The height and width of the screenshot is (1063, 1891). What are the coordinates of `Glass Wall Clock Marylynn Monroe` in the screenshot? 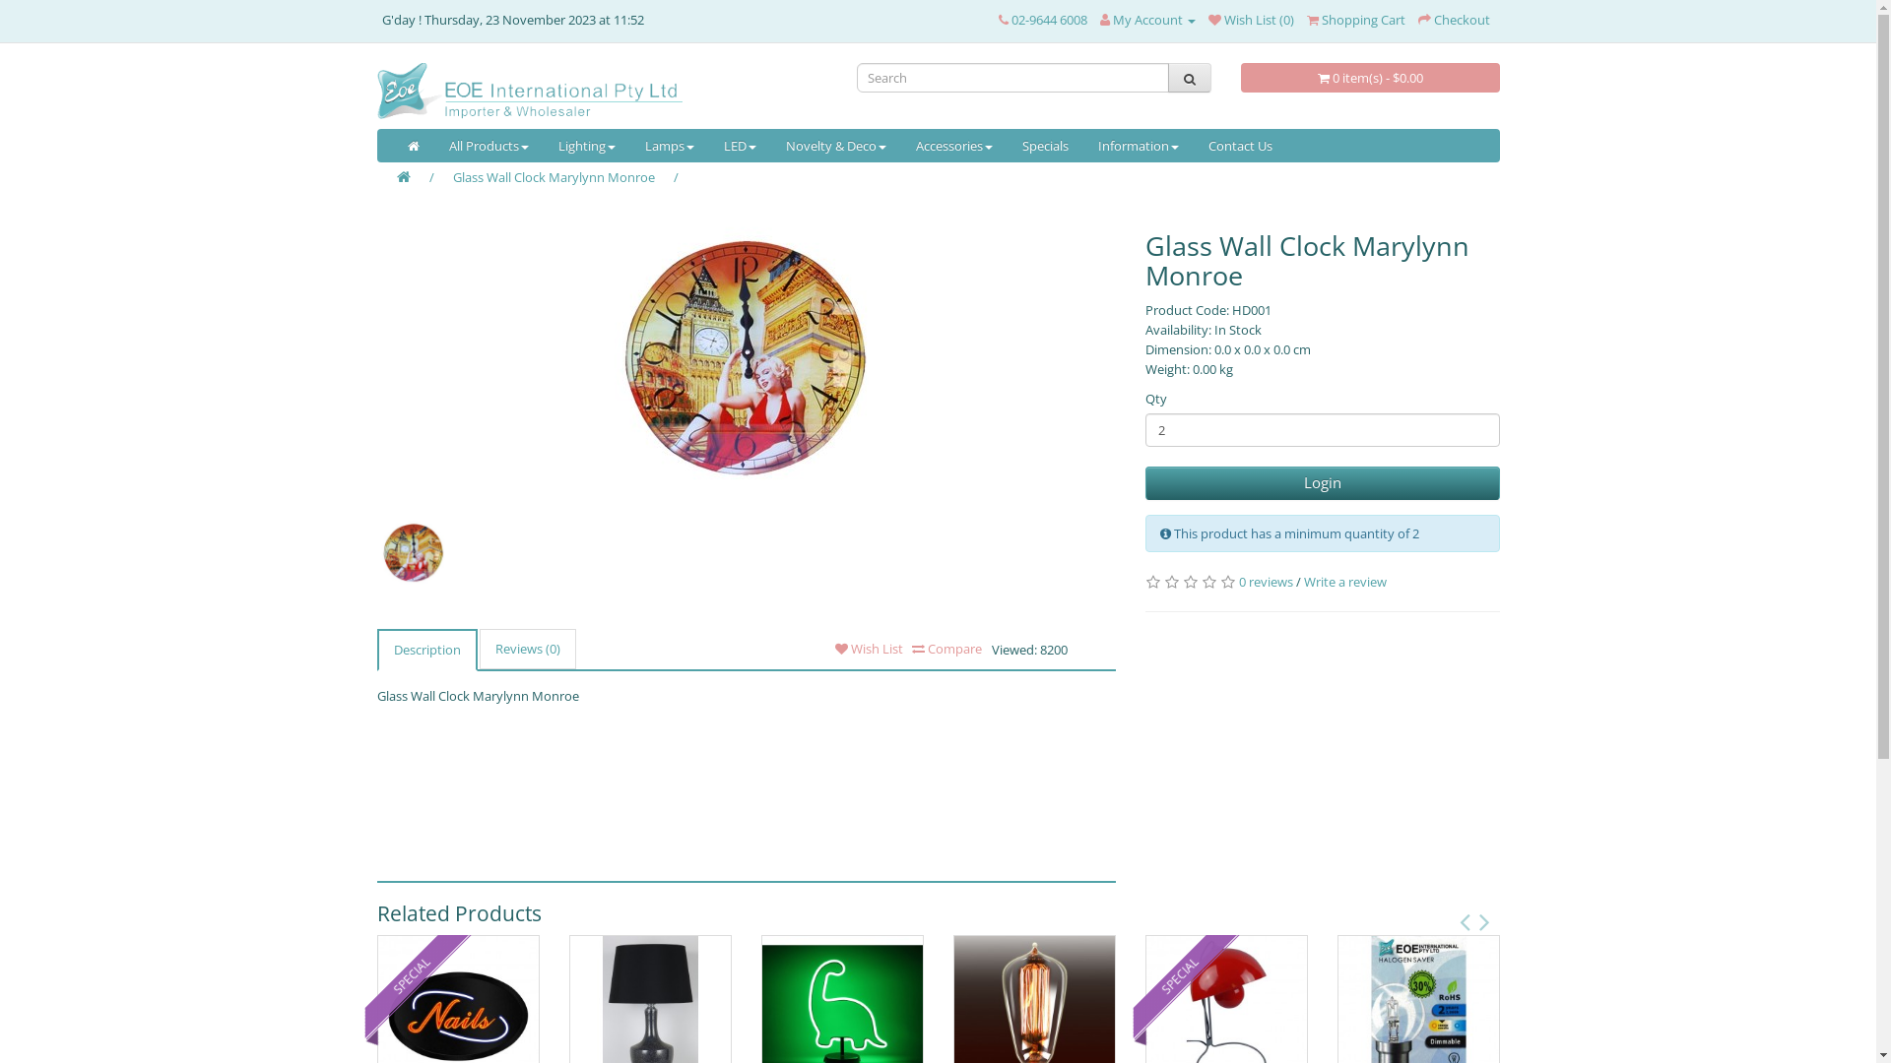 It's located at (413, 552).